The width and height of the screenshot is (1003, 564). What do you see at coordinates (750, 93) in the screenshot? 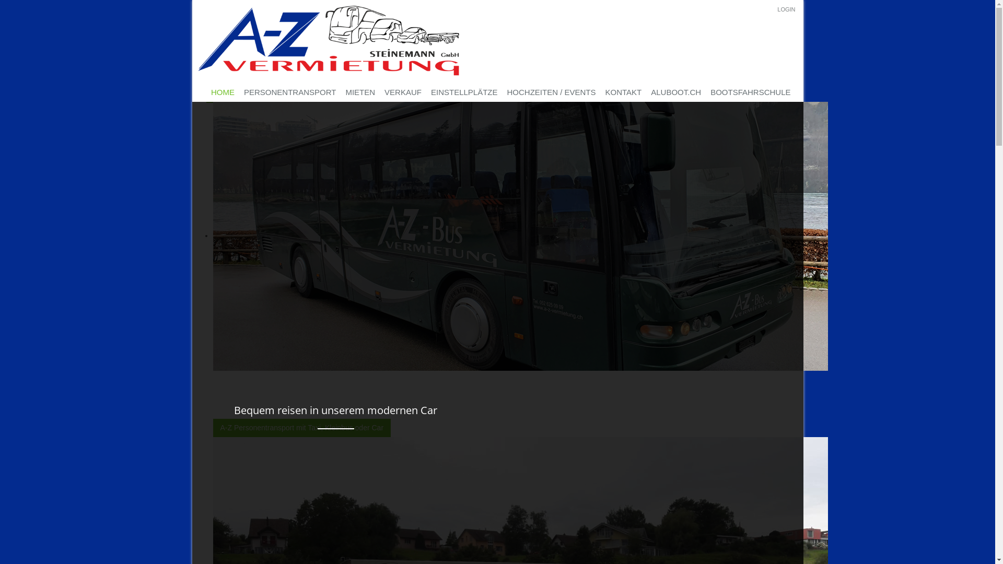
I see `BOOTSFAHRSCHULE` at bounding box center [750, 93].